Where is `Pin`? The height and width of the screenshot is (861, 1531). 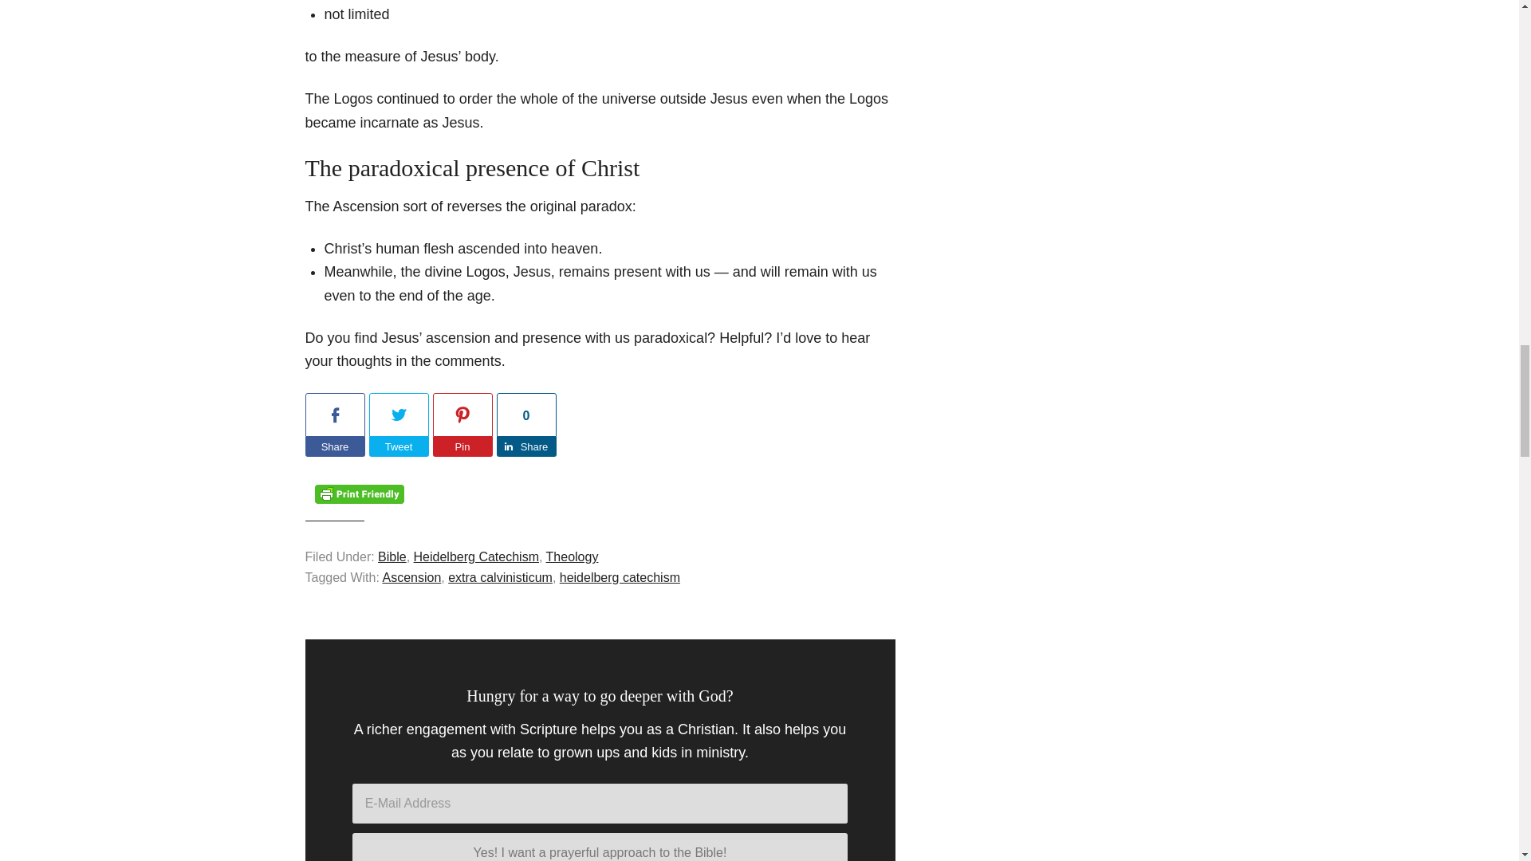 Pin is located at coordinates (461, 446).